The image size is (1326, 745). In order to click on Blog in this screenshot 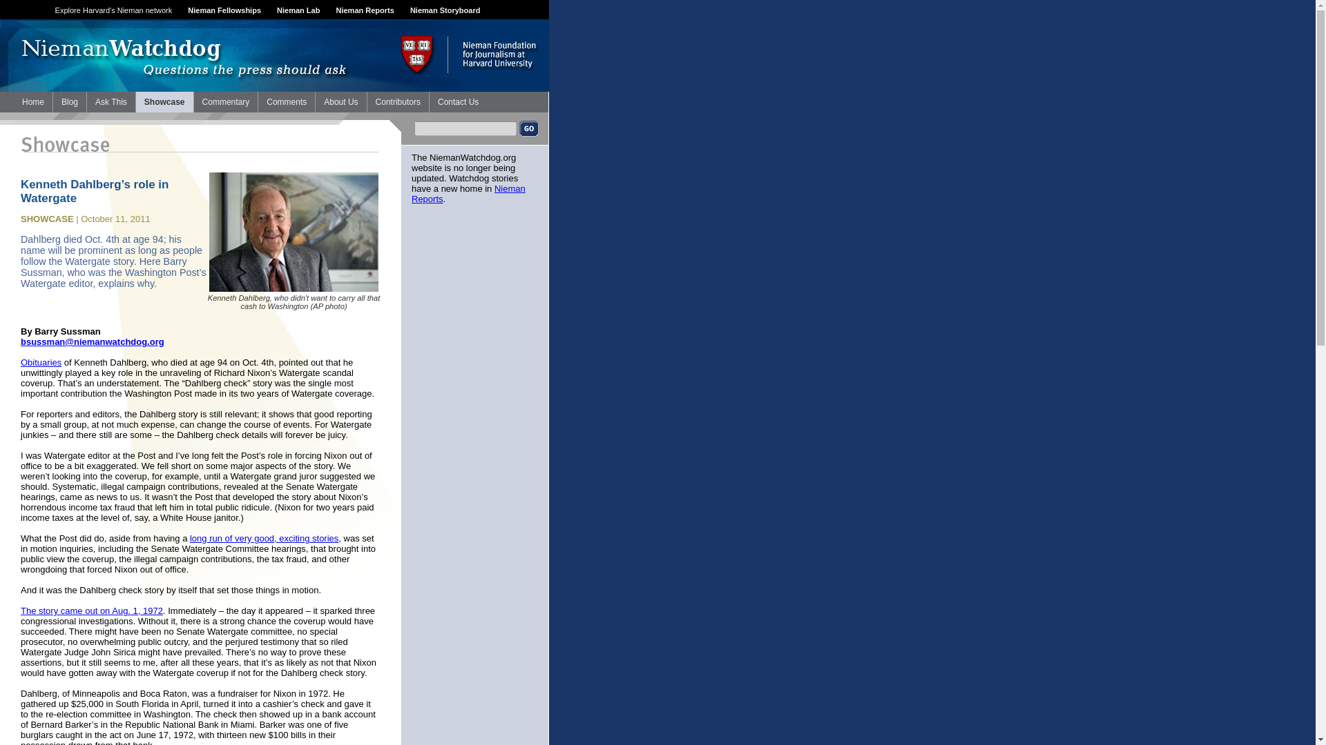, I will do `click(69, 102)`.